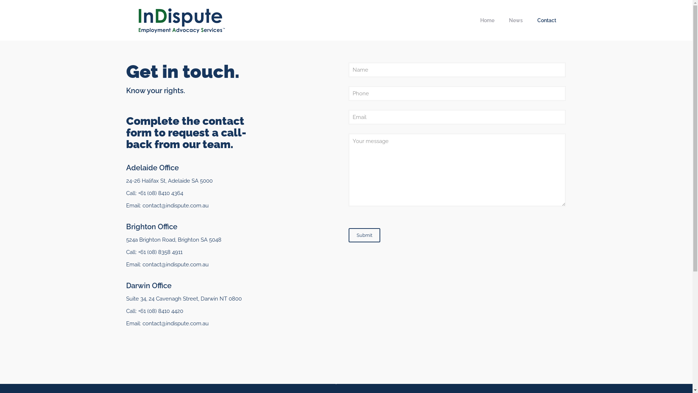 This screenshot has width=698, height=393. Describe the element at coordinates (490, 279) in the screenshot. I see `dismissal` at that location.